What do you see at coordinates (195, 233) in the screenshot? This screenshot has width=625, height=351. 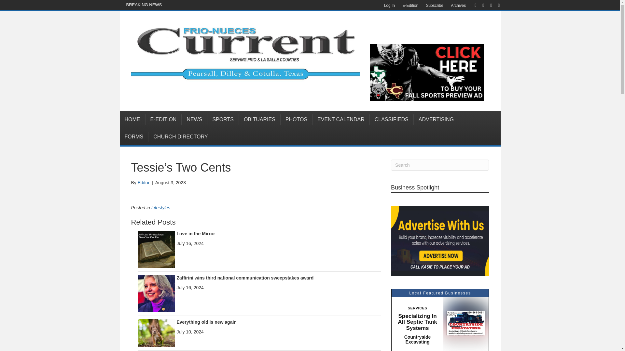 I see `Love in the Mirror` at bounding box center [195, 233].